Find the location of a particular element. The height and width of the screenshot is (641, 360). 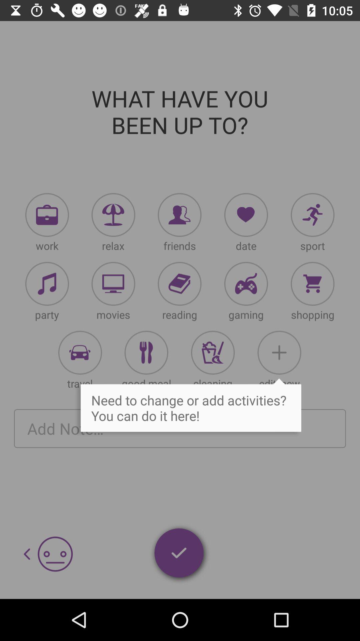

select reading is located at coordinates (179, 284).